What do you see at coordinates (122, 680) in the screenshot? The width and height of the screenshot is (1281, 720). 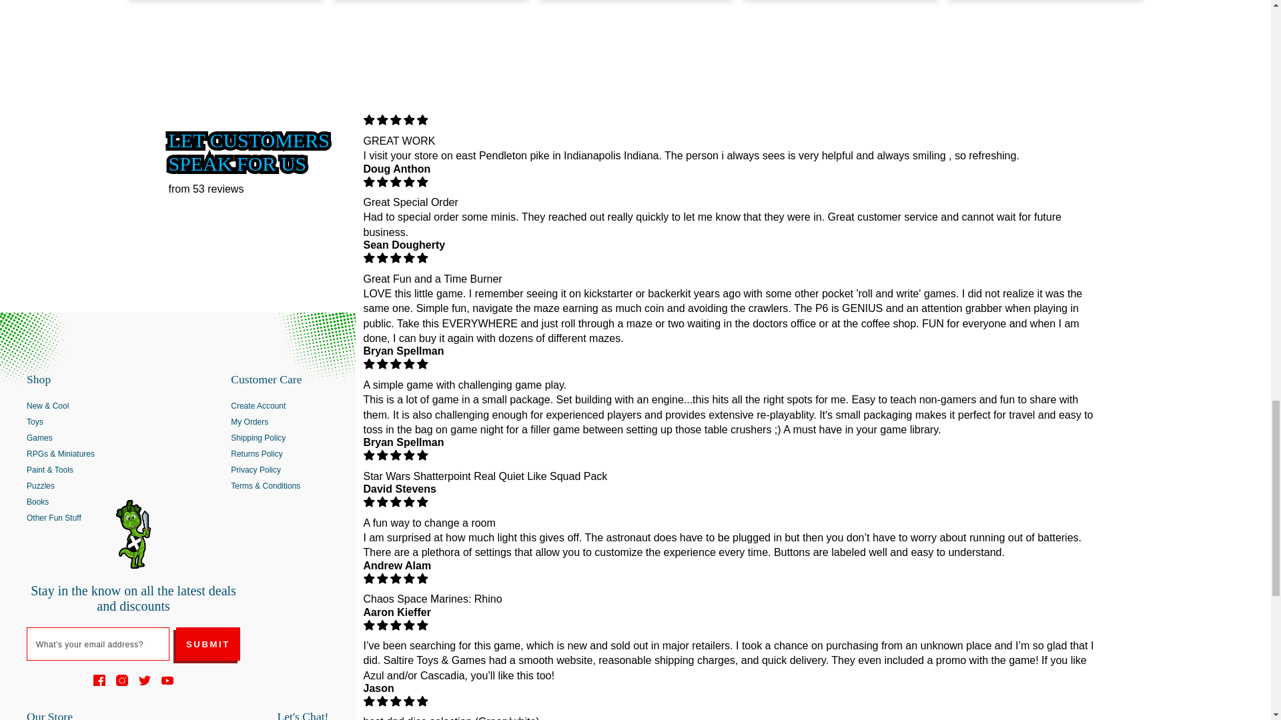 I see `Instagram` at bounding box center [122, 680].